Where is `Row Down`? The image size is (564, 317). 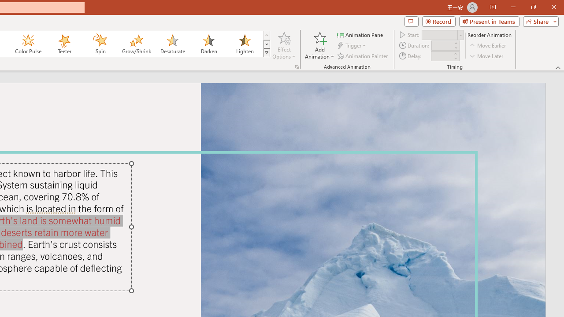 Row Down is located at coordinates (267, 44).